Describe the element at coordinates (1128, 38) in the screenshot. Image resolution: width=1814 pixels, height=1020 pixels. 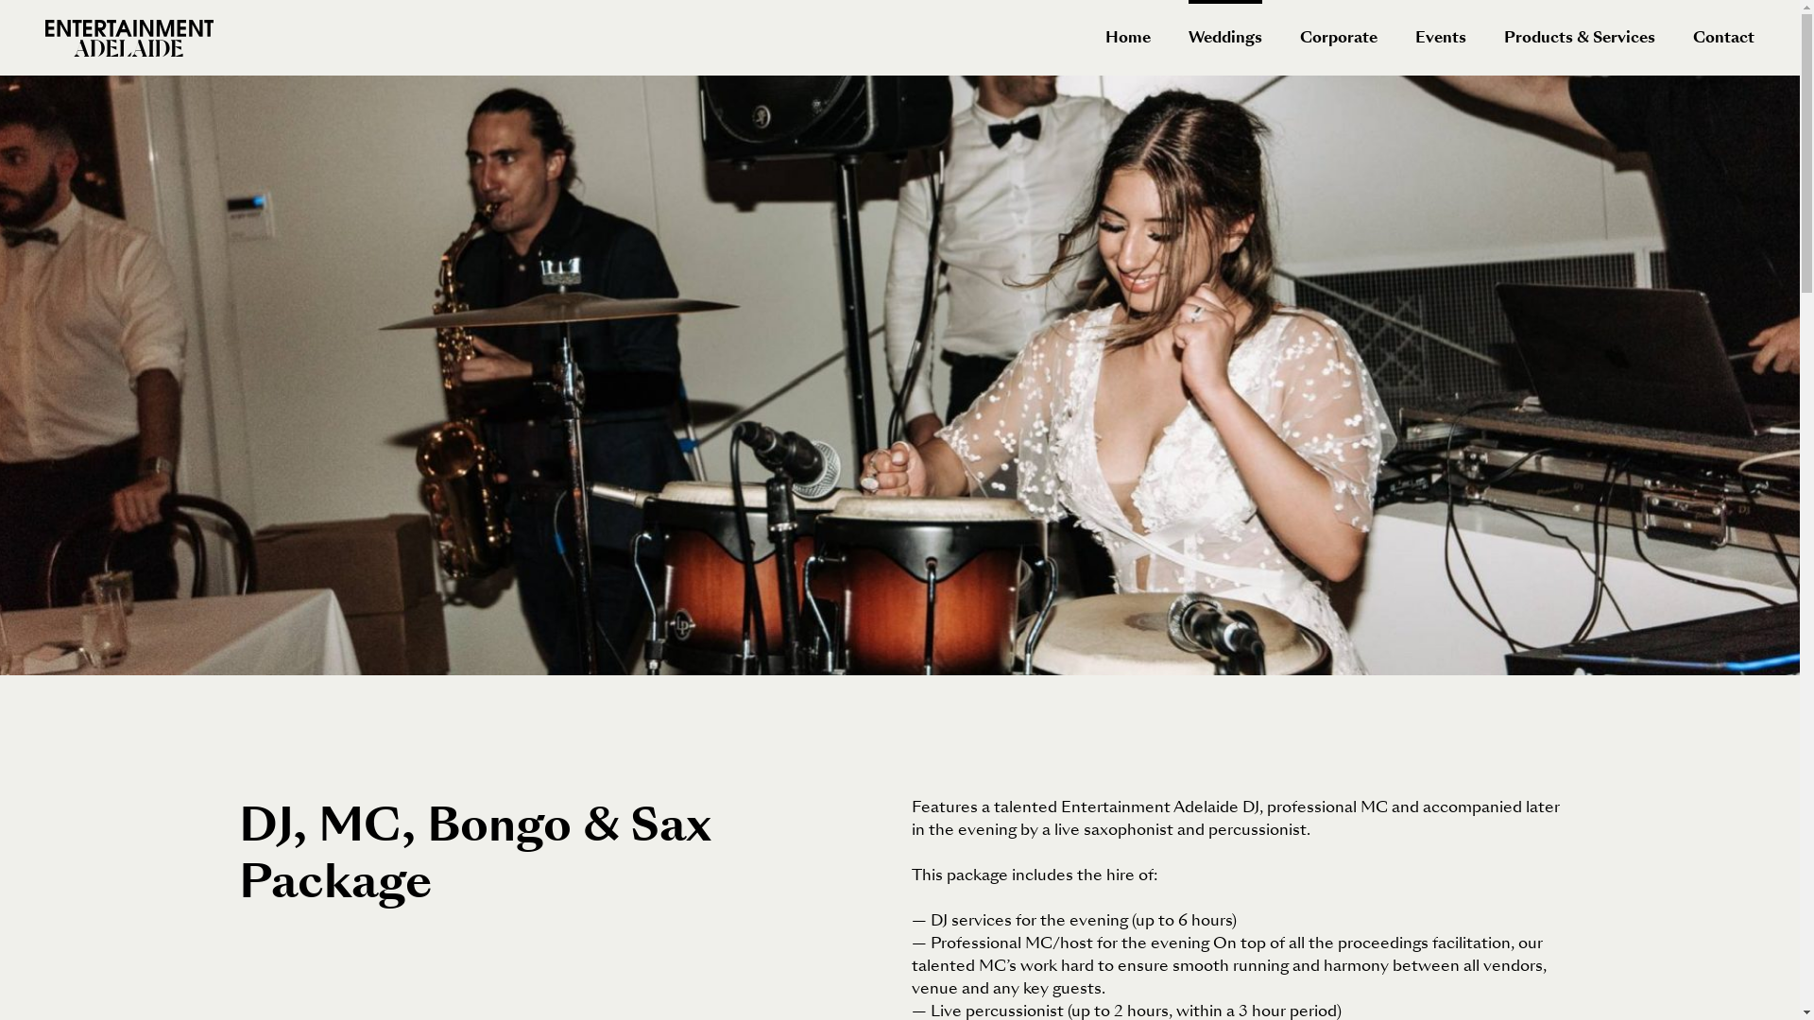
I see `Home` at that location.